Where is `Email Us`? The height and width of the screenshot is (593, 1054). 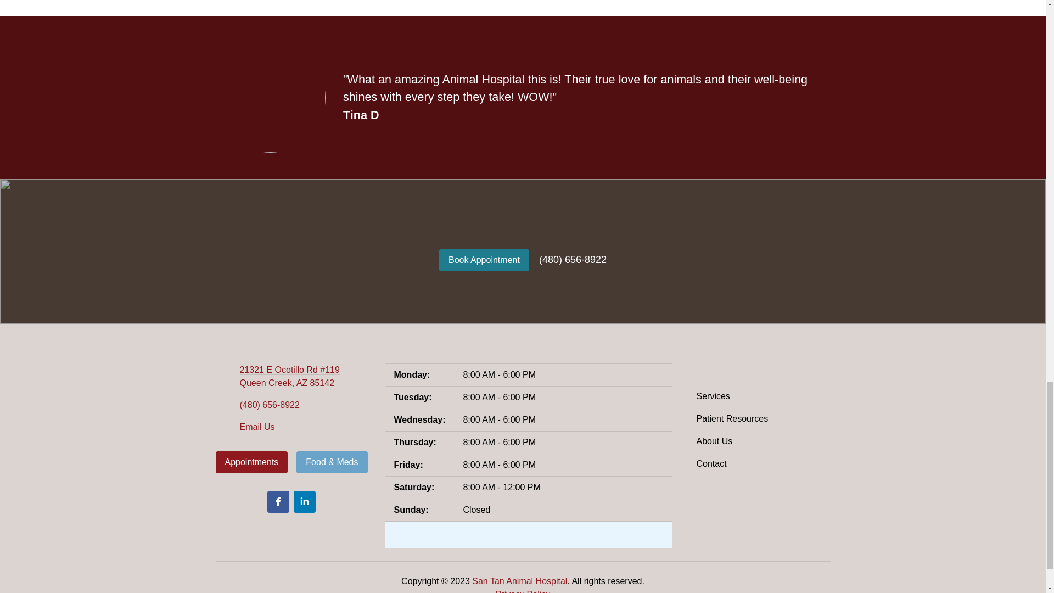 Email Us is located at coordinates (256, 427).